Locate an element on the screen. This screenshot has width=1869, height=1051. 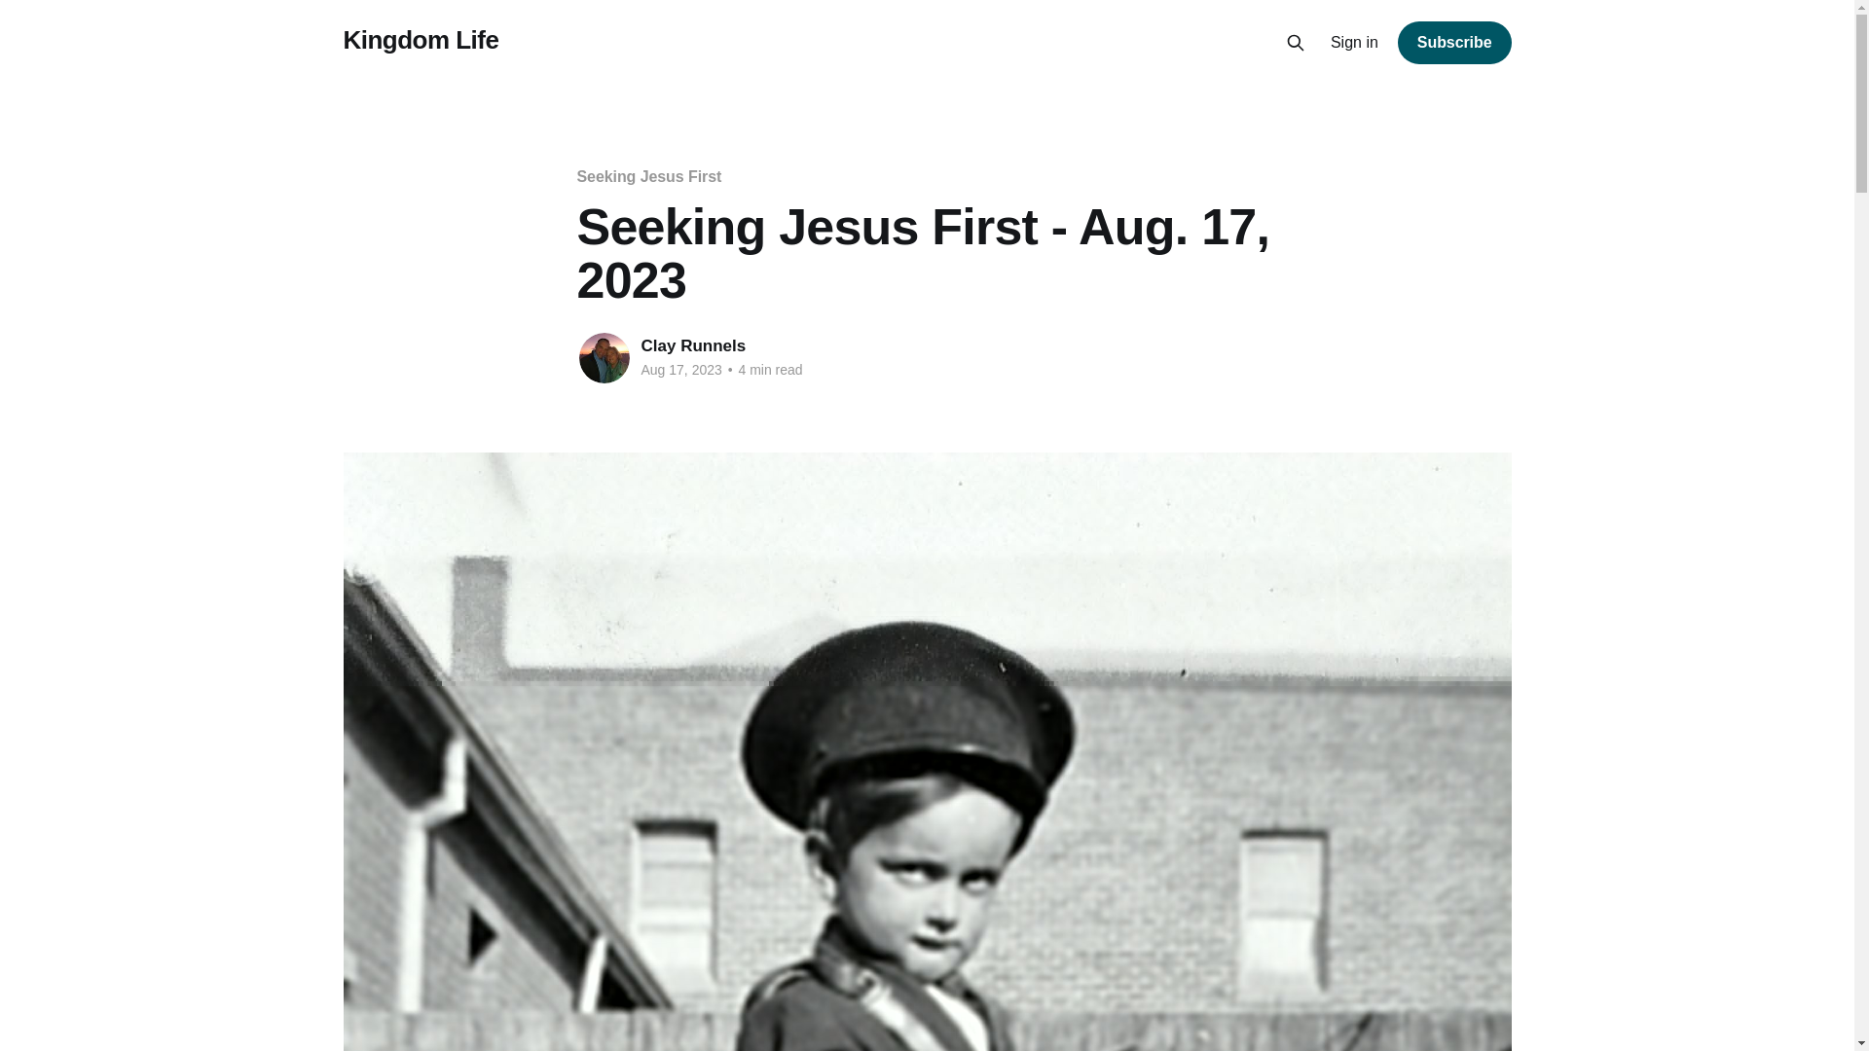
Subscribe is located at coordinates (1454, 42).